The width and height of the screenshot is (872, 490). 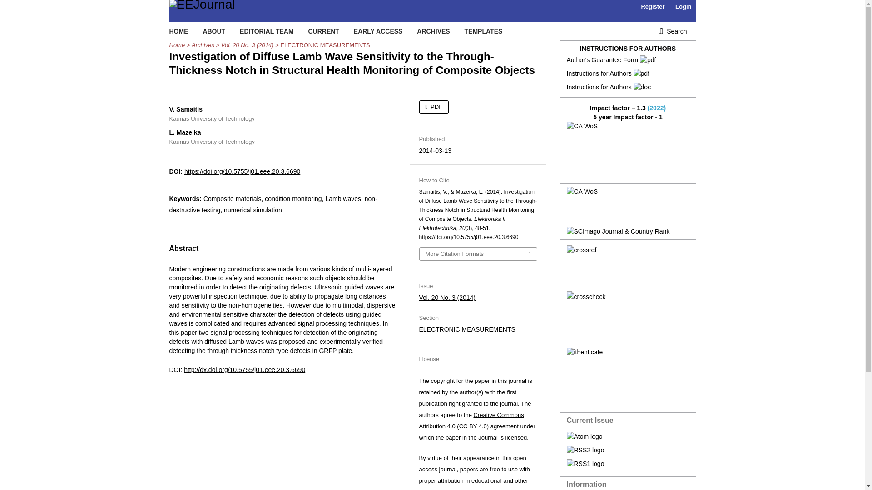 What do you see at coordinates (433, 31) in the screenshot?
I see `ARCHIVES` at bounding box center [433, 31].